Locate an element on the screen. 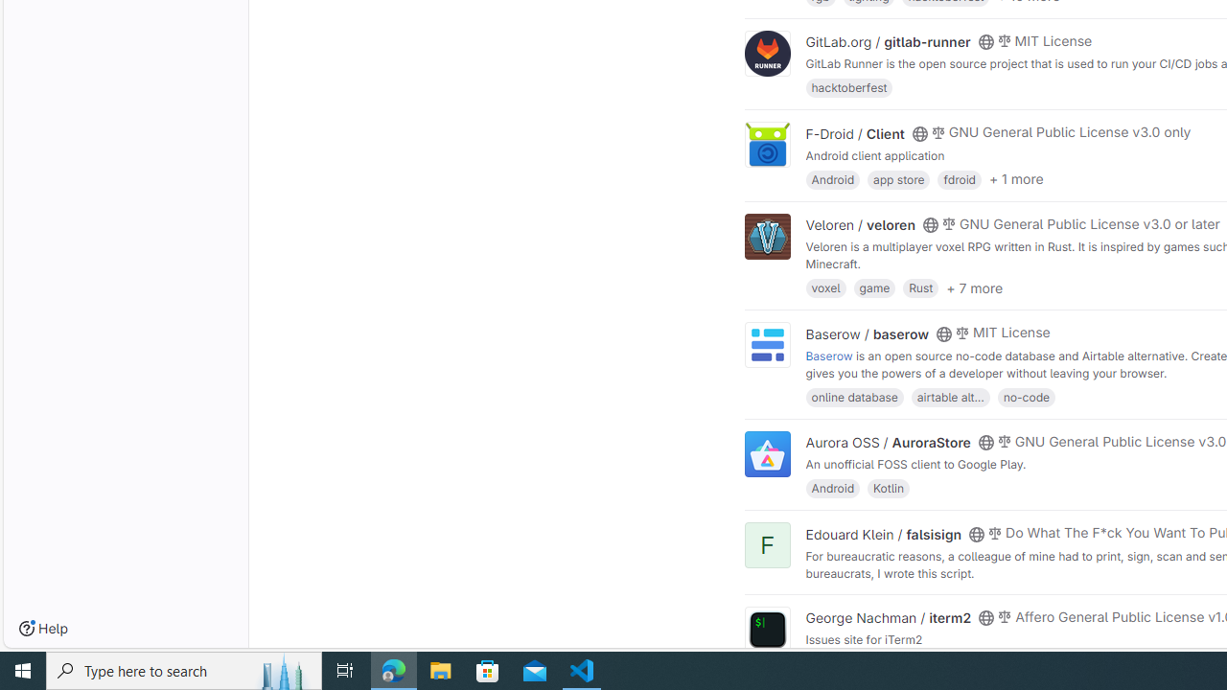  Rust is located at coordinates (921, 287).